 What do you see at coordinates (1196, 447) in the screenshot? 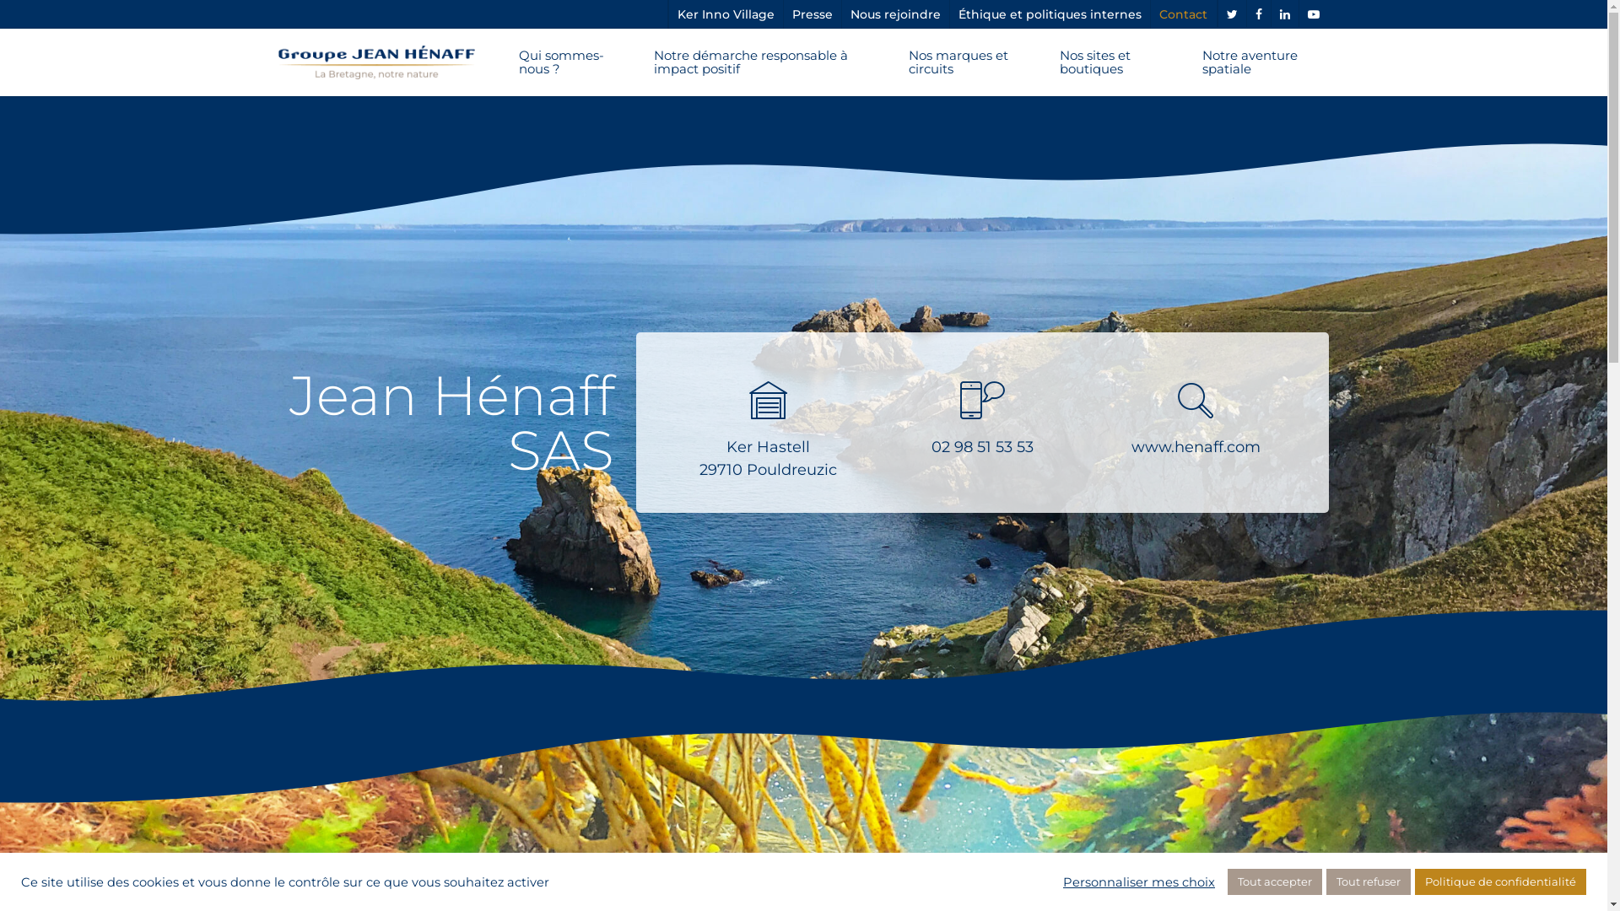
I see `www.henaff.com` at bounding box center [1196, 447].